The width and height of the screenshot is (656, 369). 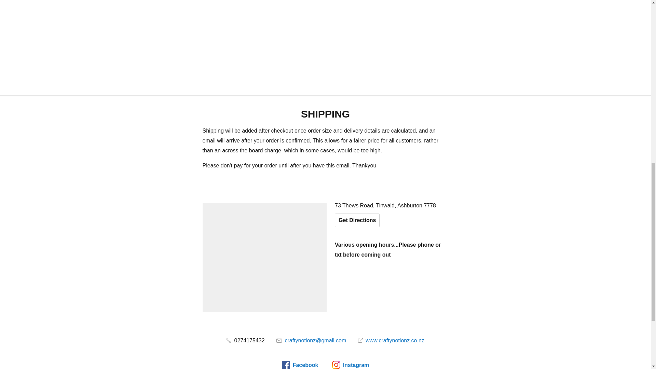 What do you see at coordinates (350, 365) in the screenshot?
I see `Instagram` at bounding box center [350, 365].